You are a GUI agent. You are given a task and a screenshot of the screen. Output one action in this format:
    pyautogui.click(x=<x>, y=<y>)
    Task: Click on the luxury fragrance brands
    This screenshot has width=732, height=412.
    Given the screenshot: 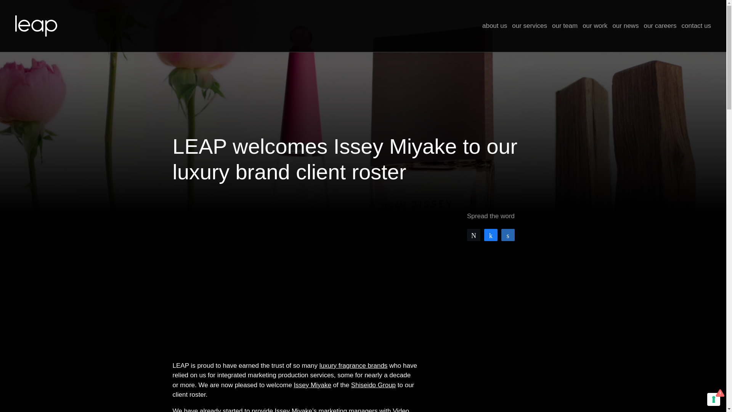 What is the action you would take?
    pyautogui.click(x=353, y=365)
    